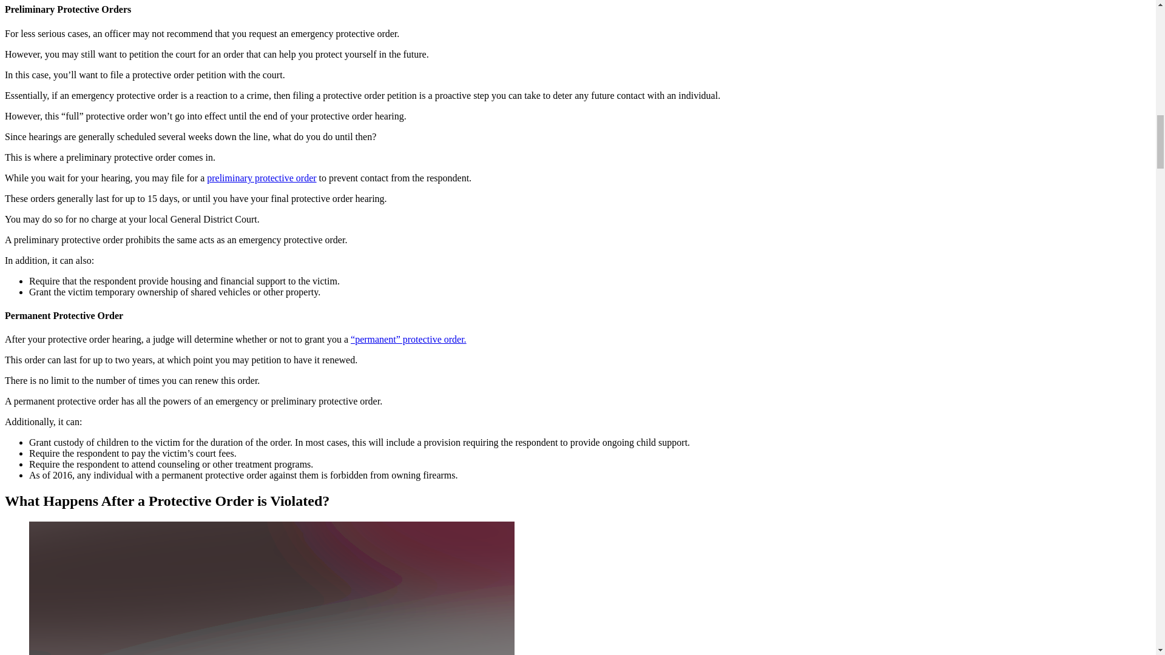  I want to click on preliminary protective order, so click(261, 178).